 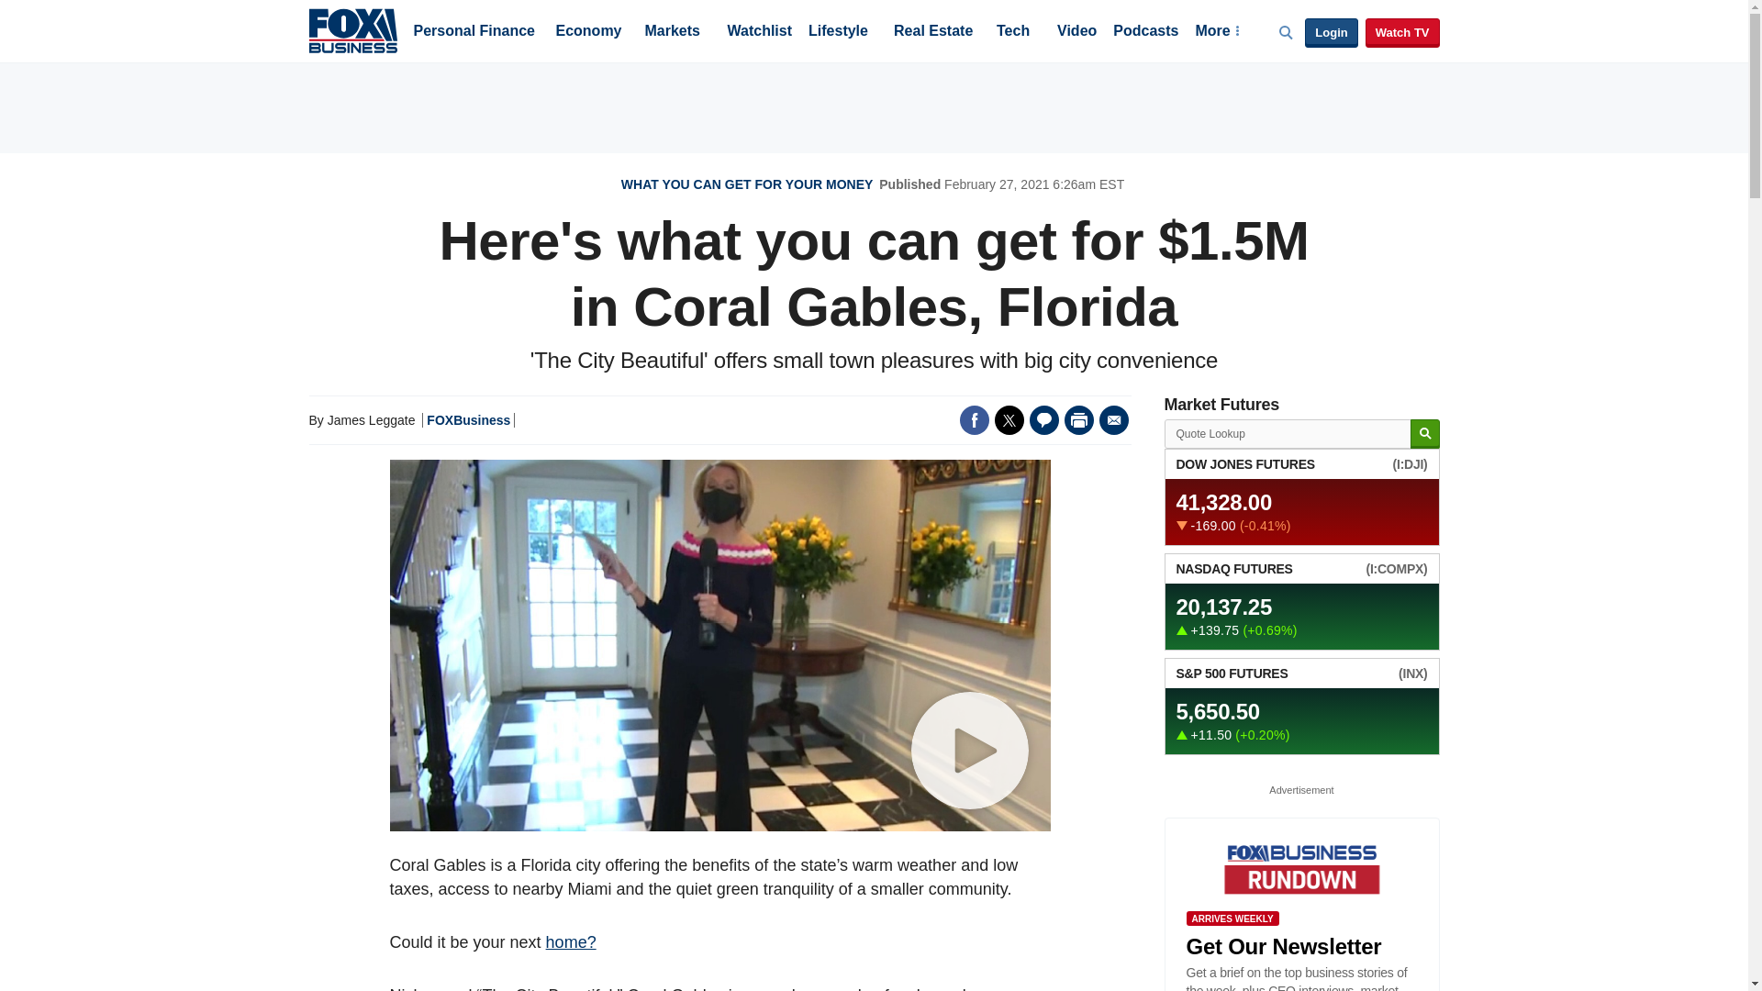 I want to click on Economy, so click(x=589, y=32).